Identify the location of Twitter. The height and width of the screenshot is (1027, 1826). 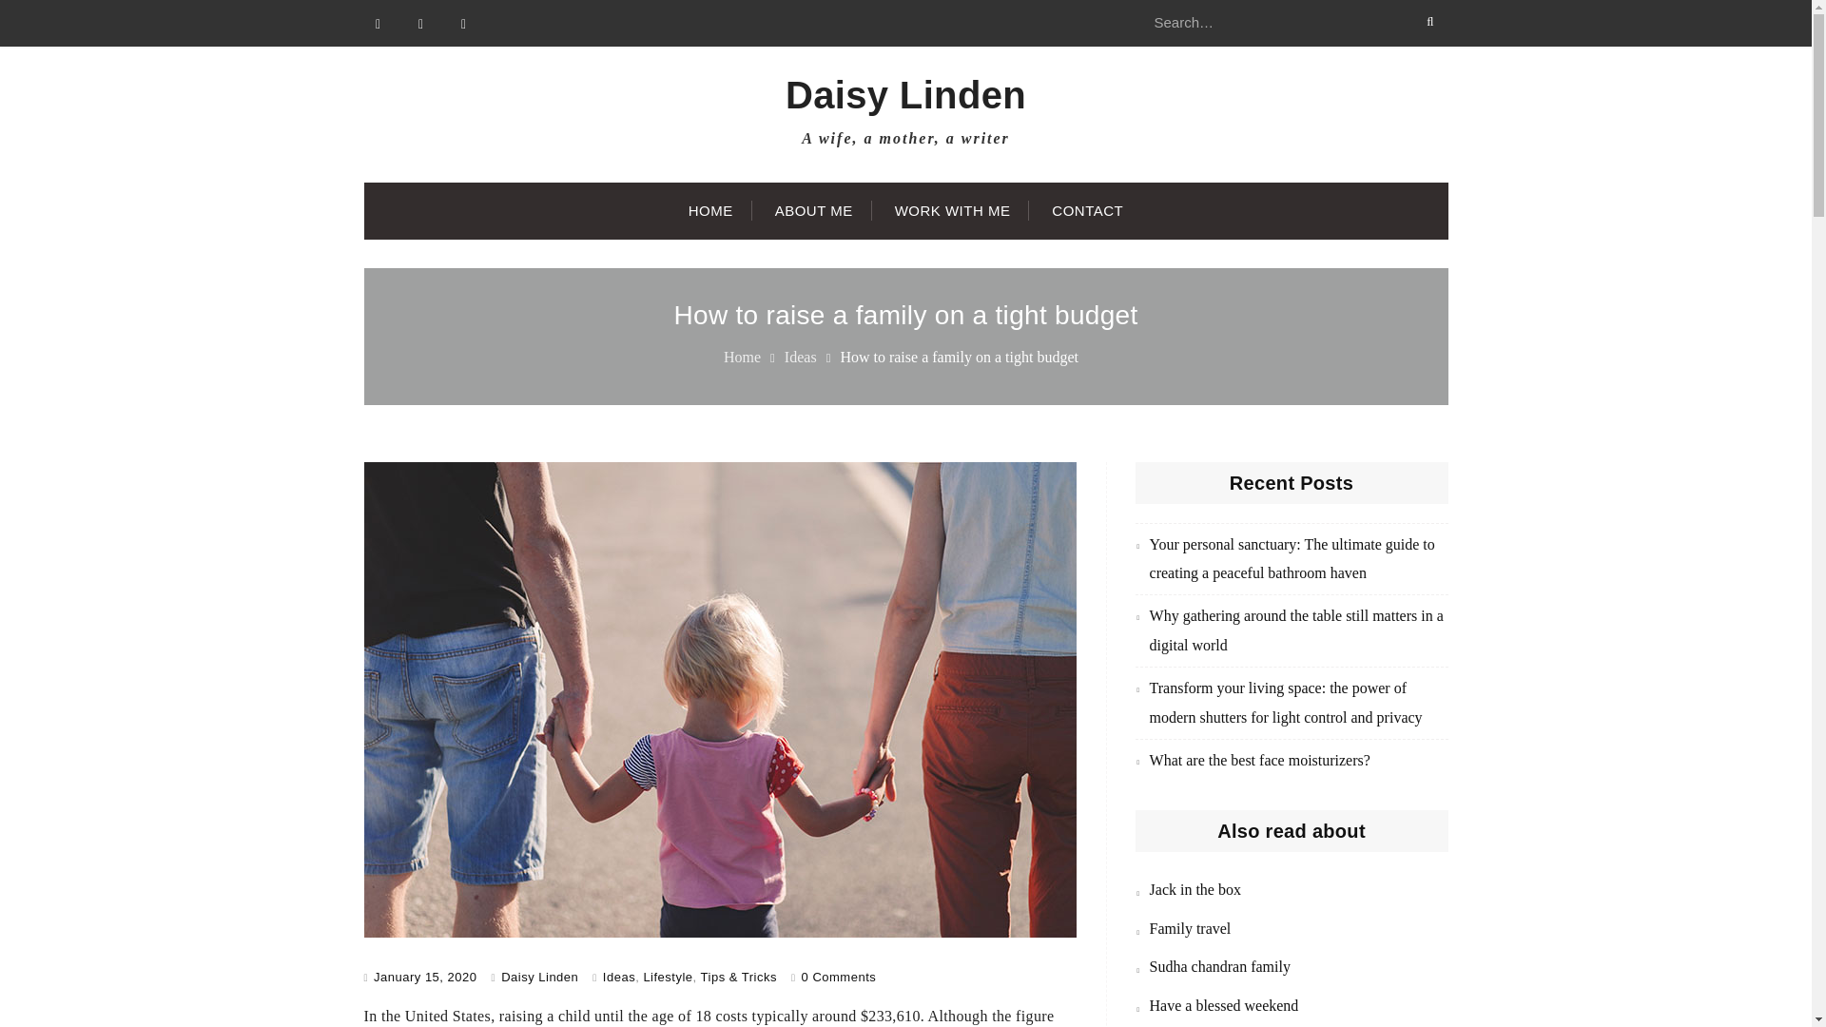
(421, 23).